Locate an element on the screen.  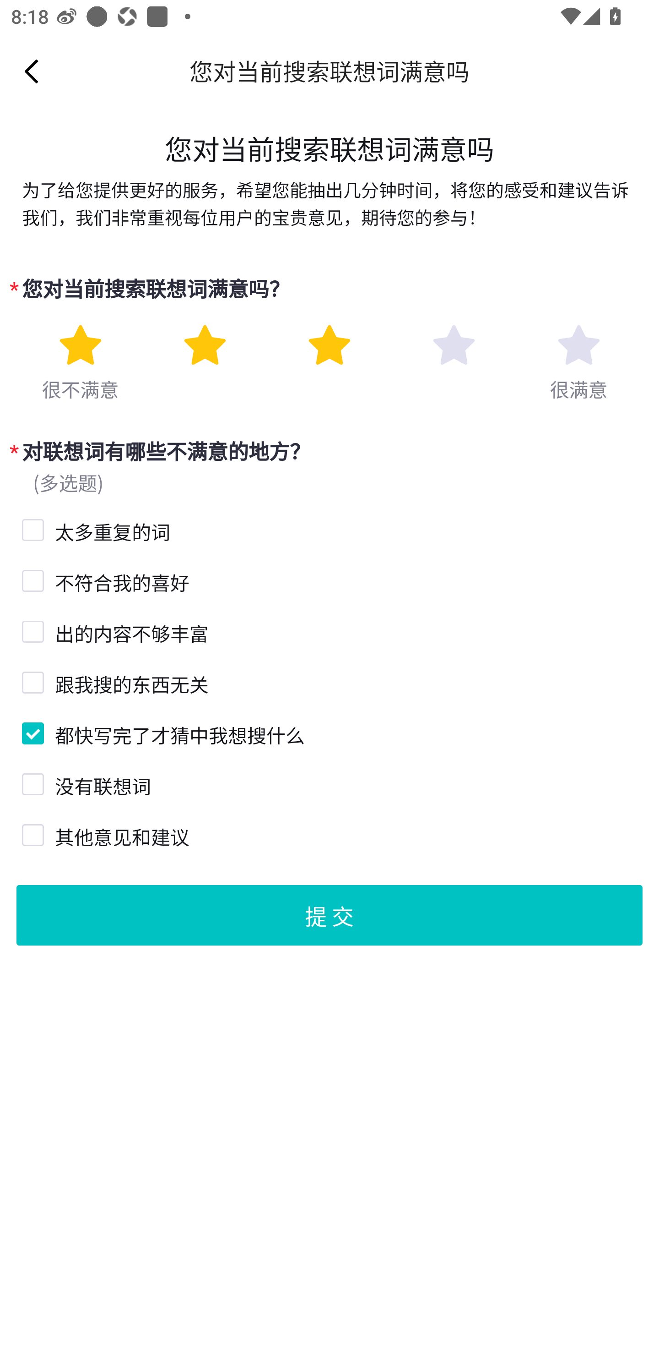
star star is located at coordinates (454, 345).